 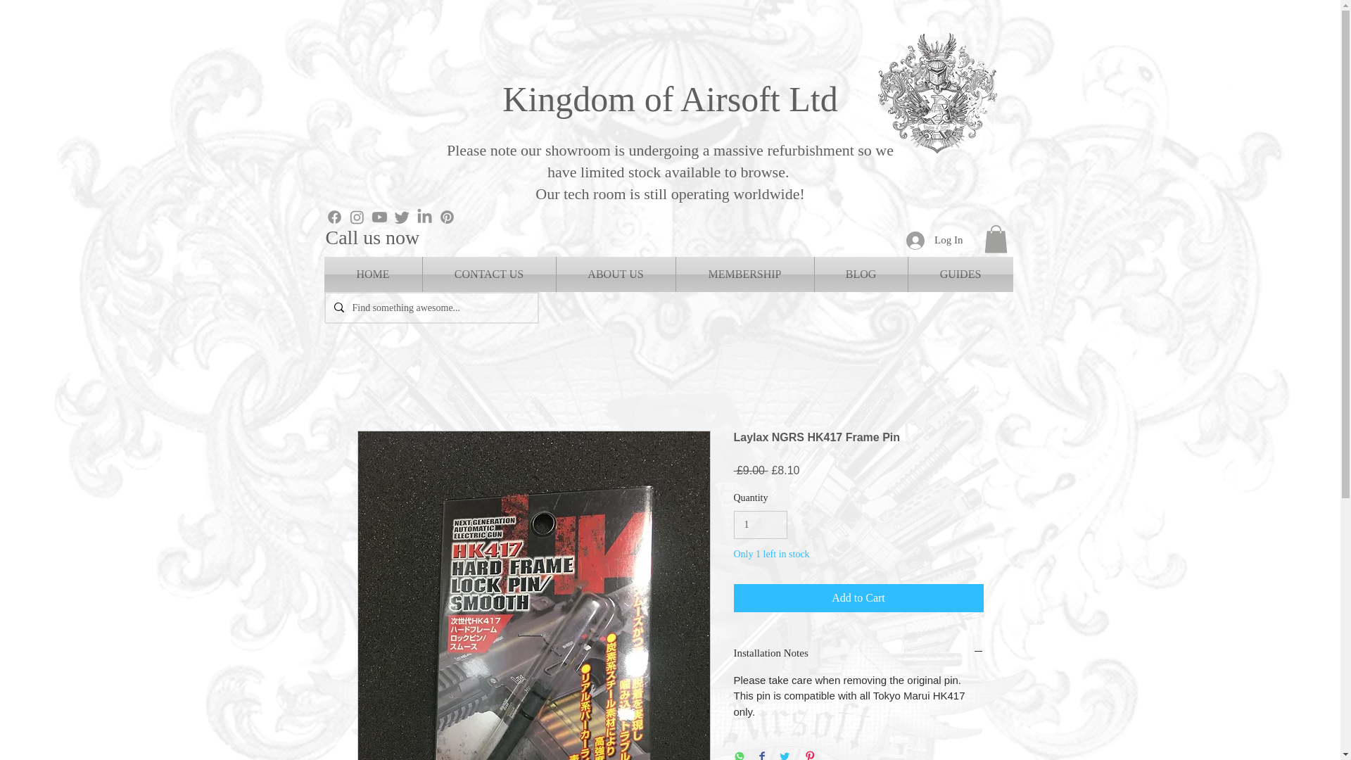 What do you see at coordinates (760, 525) in the screenshot?
I see `1` at bounding box center [760, 525].